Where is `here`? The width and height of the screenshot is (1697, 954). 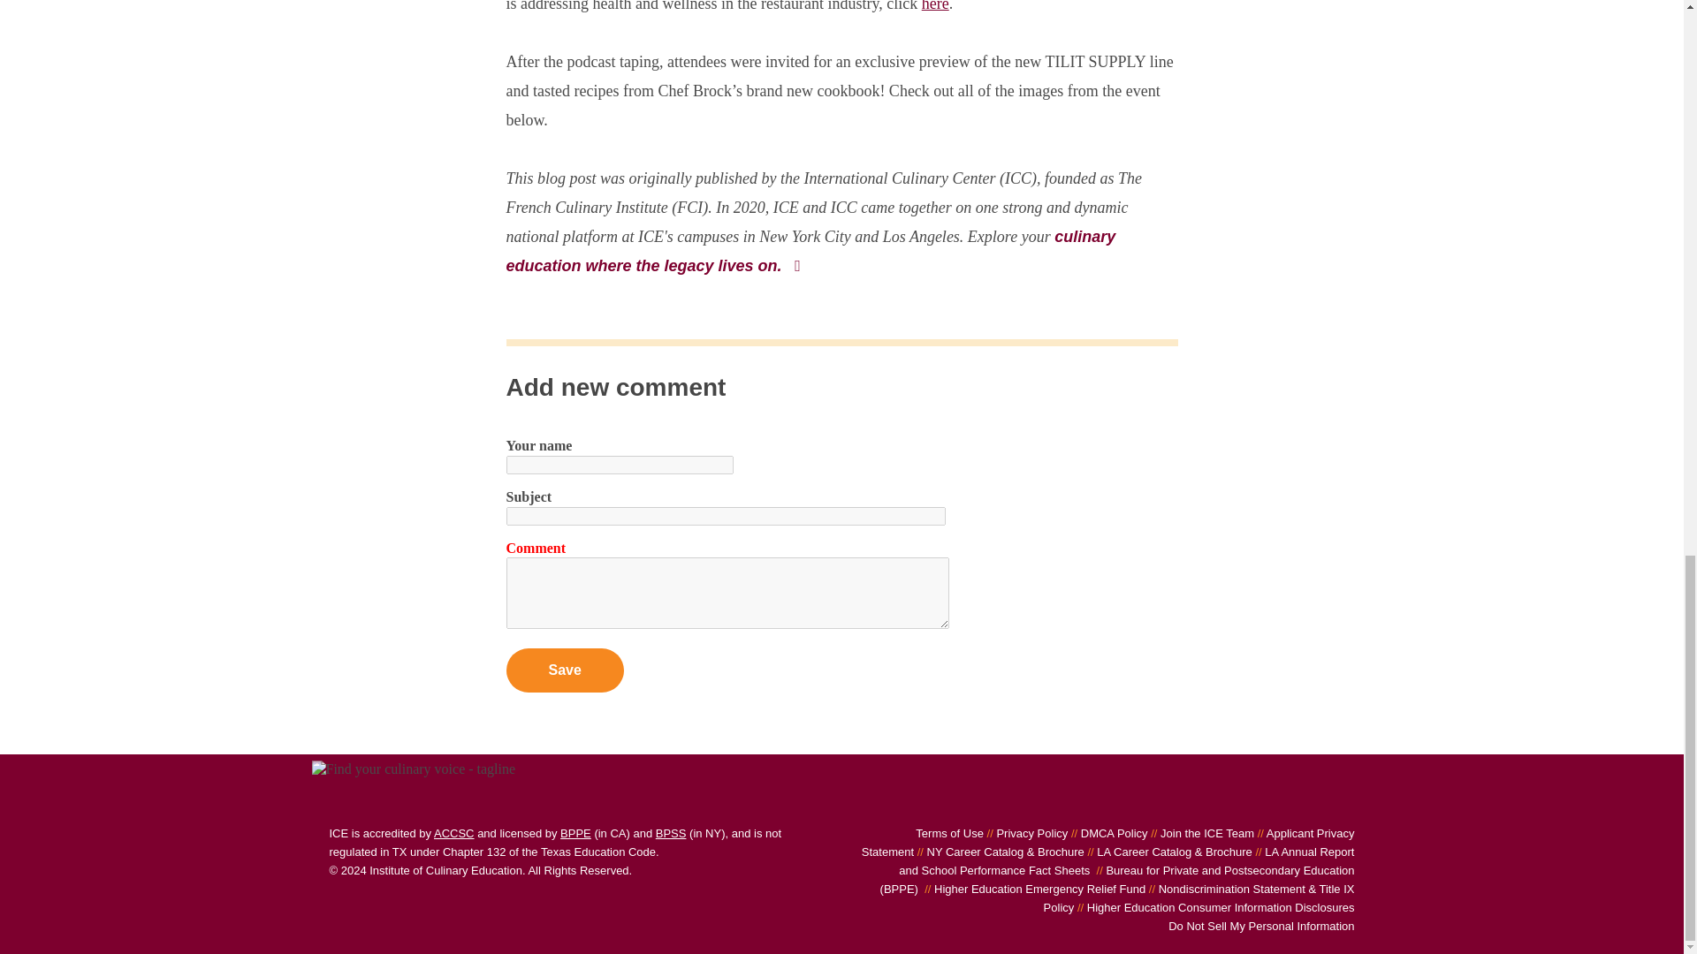 here is located at coordinates (935, 6).